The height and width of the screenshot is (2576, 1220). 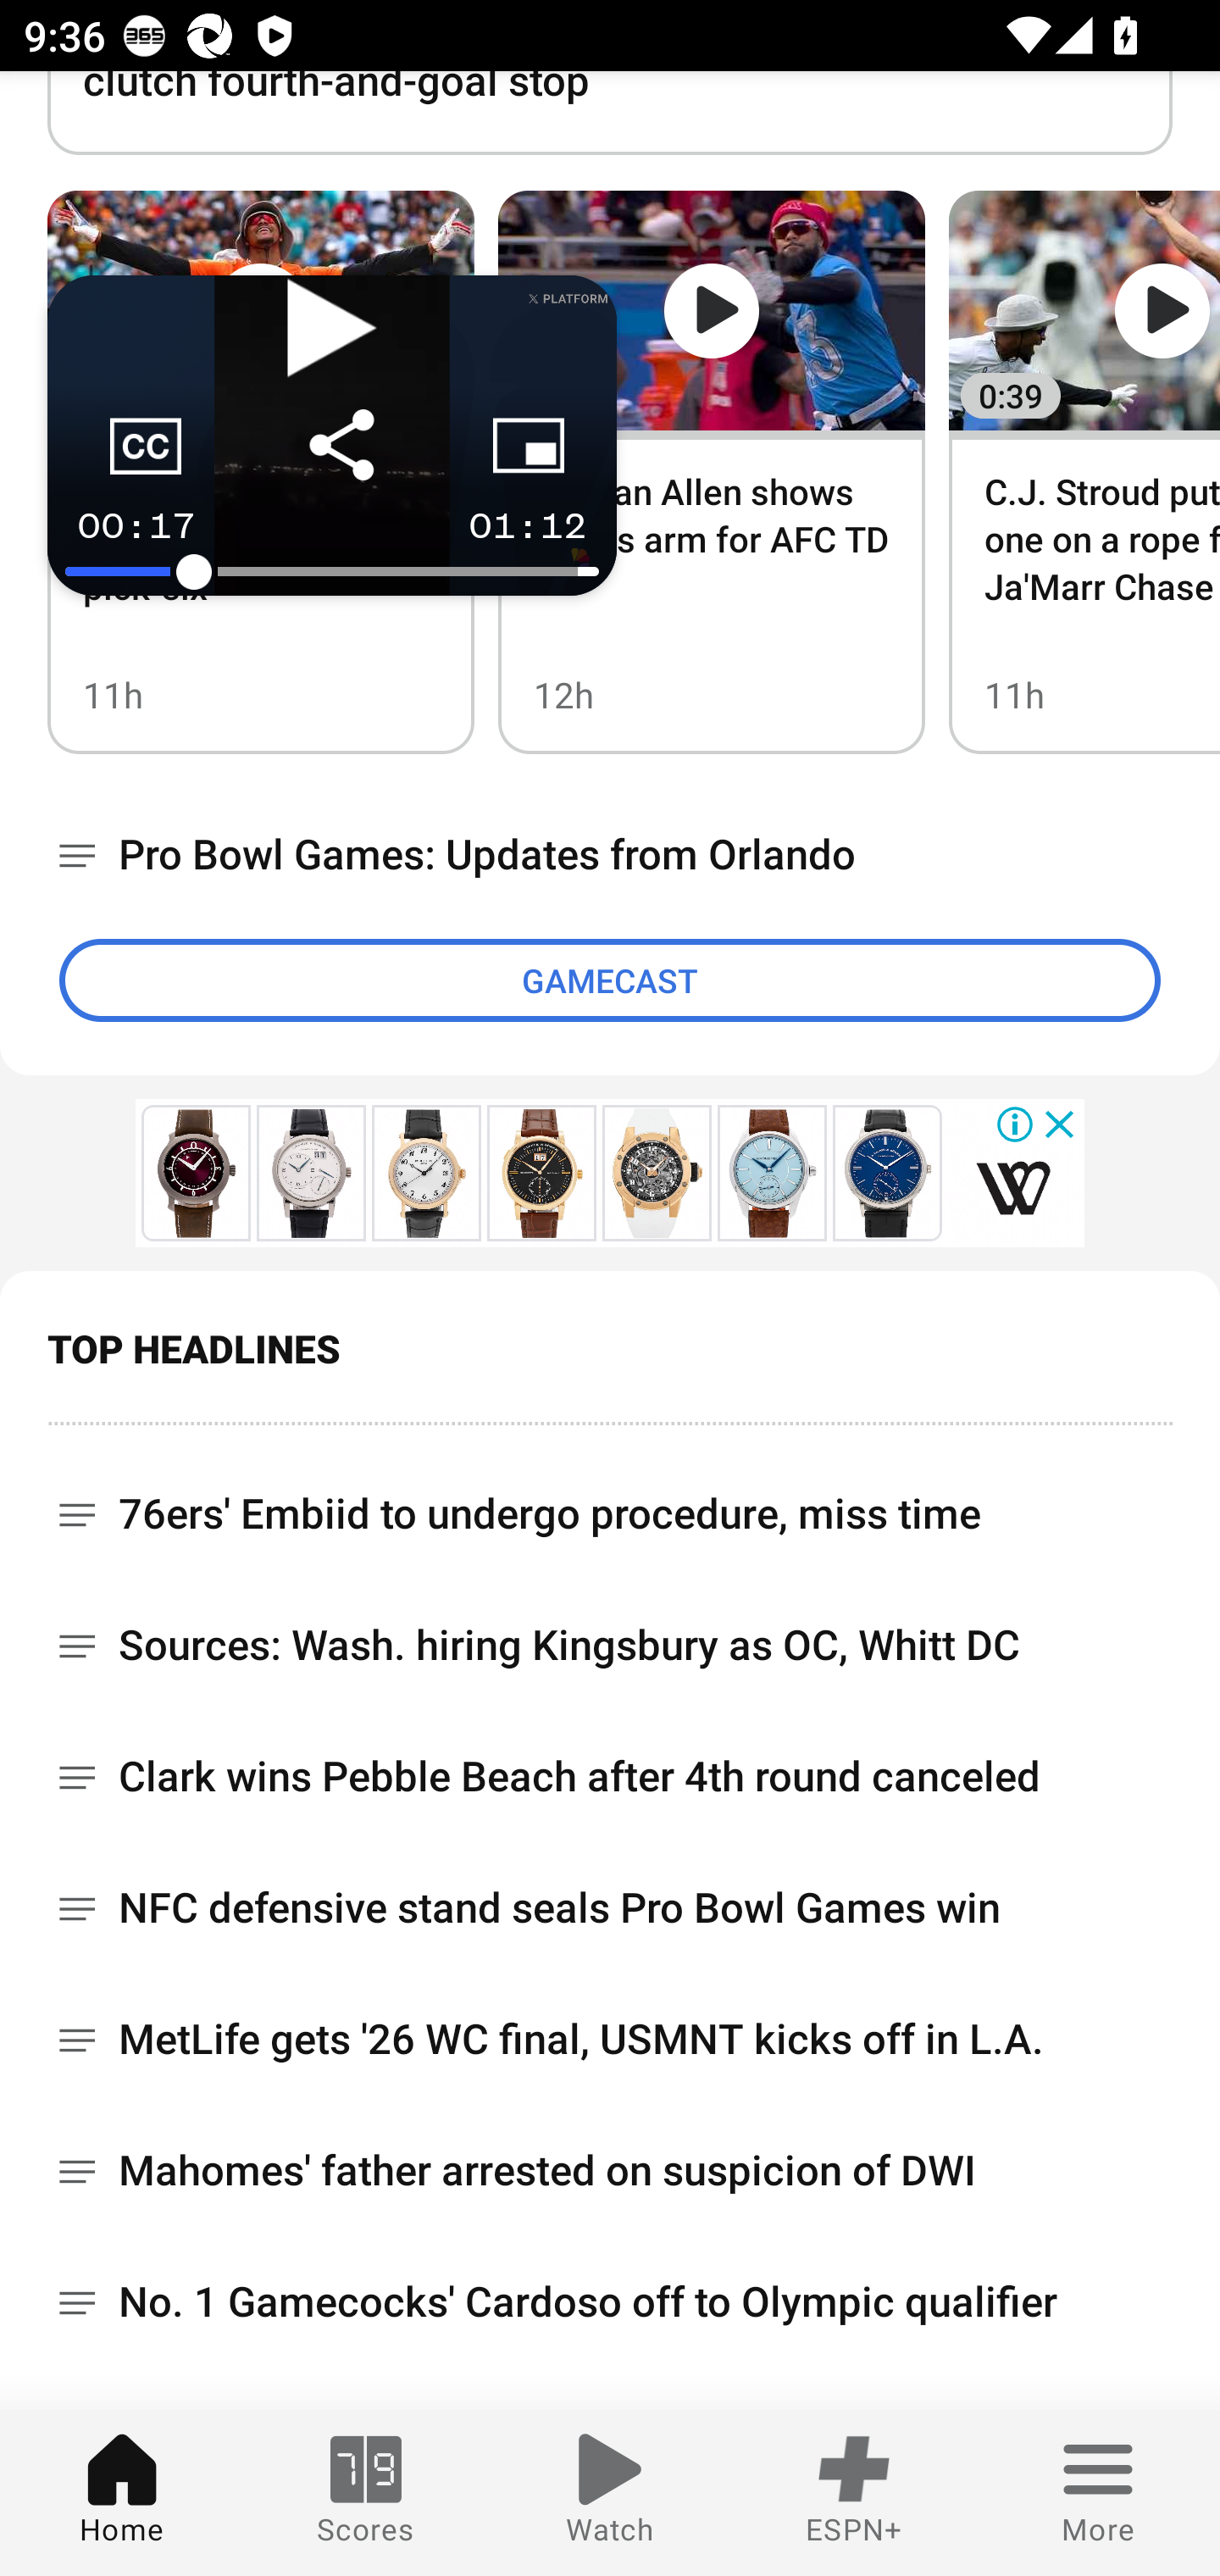 What do you see at coordinates (610, 856) in the screenshot?
I see ` Pro Bowl Games: Updates from Orlando` at bounding box center [610, 856].